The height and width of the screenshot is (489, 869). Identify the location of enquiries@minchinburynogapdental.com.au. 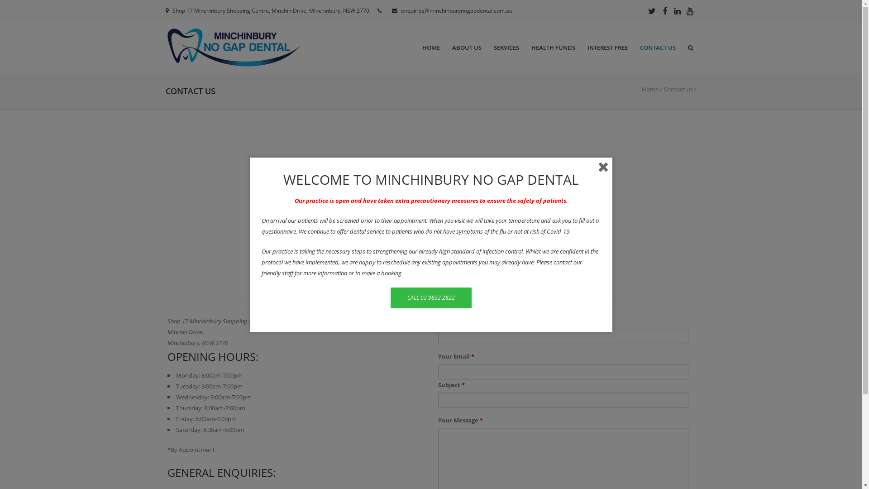
(457, 11).